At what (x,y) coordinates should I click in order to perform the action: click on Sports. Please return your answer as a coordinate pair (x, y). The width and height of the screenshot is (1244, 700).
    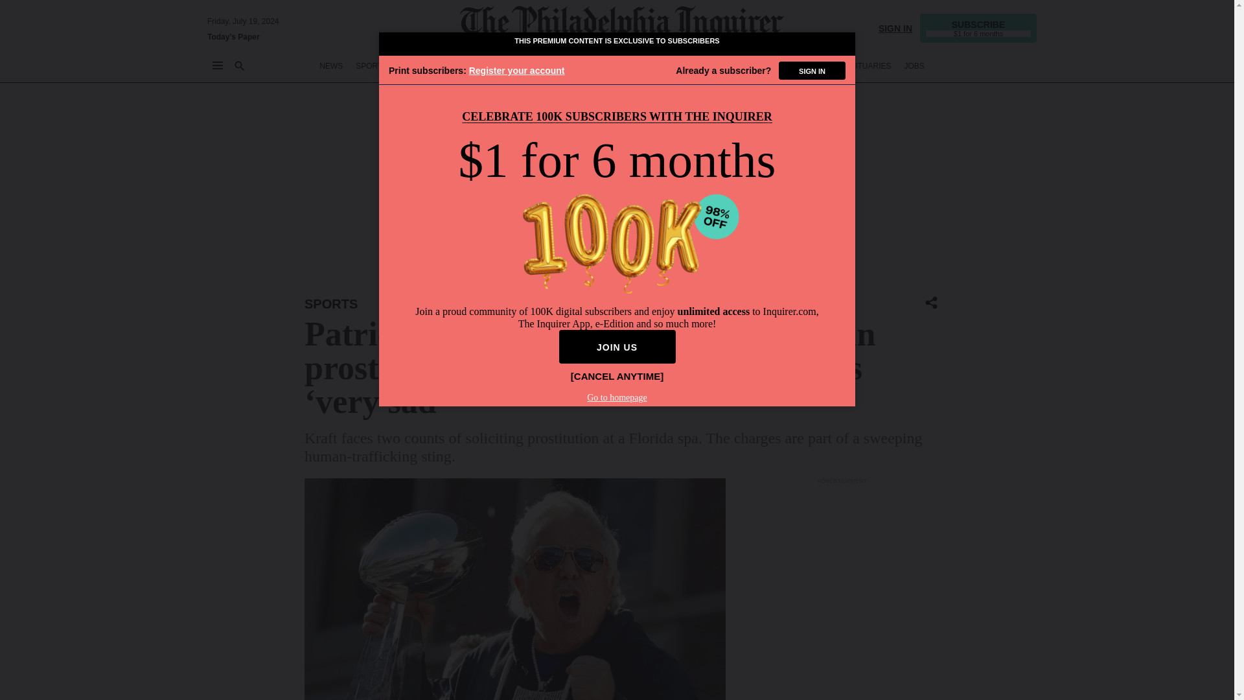
    Looking at the image, I should click on (331, 303).